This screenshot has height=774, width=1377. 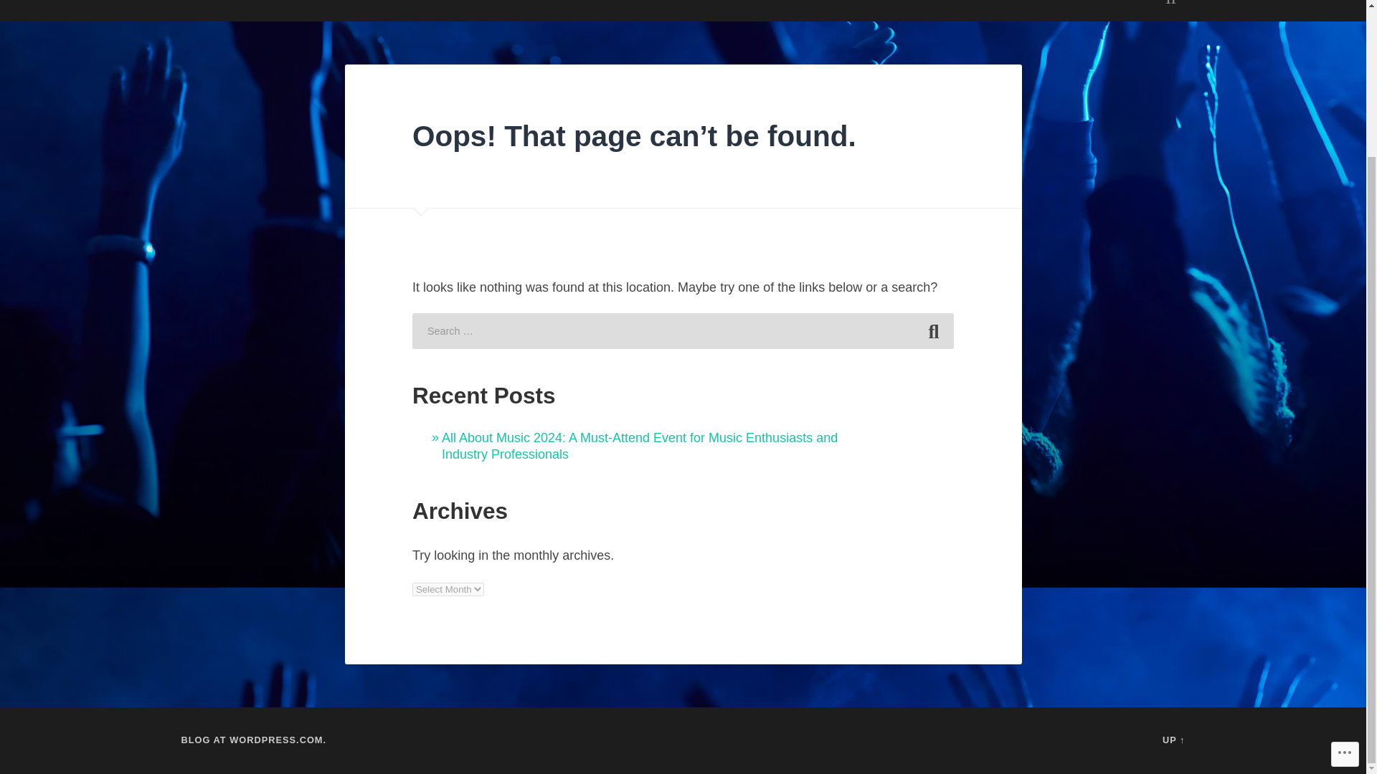 What do you see at coordinates (1173, 740) in the screenshot?
I see `To the top` at bounding box center [1173, 740].